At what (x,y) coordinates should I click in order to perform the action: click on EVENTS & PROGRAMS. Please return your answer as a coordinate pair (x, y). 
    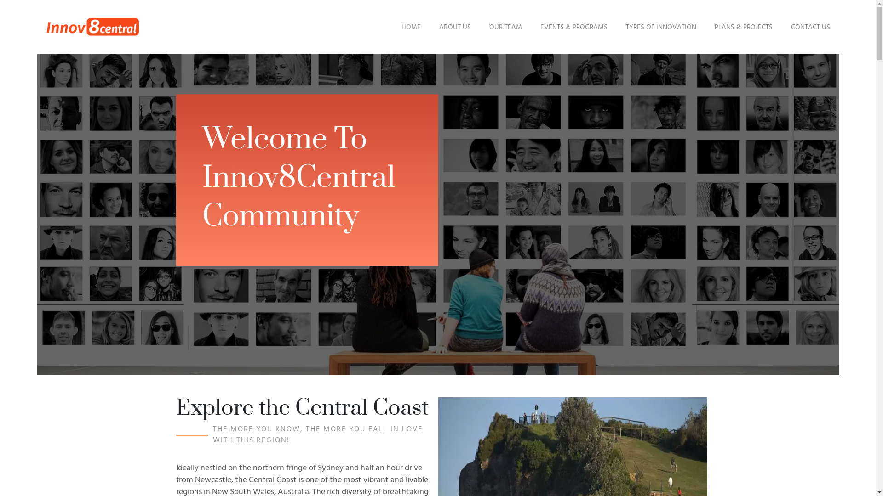
    Looking at the image, I should click on (574, 27).